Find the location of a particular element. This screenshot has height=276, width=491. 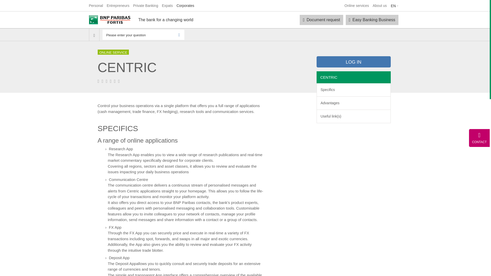

Entrepreneurs is located at coordinates (118, 6).